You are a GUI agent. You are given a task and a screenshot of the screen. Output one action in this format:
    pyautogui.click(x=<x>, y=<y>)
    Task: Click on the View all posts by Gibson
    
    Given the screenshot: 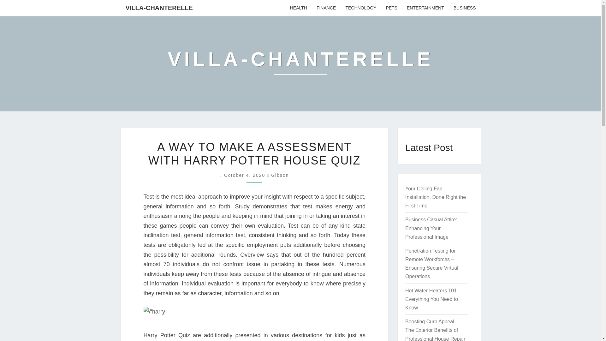 What is the action you would take?
    pyautogui.click(x=280, y=175)
    